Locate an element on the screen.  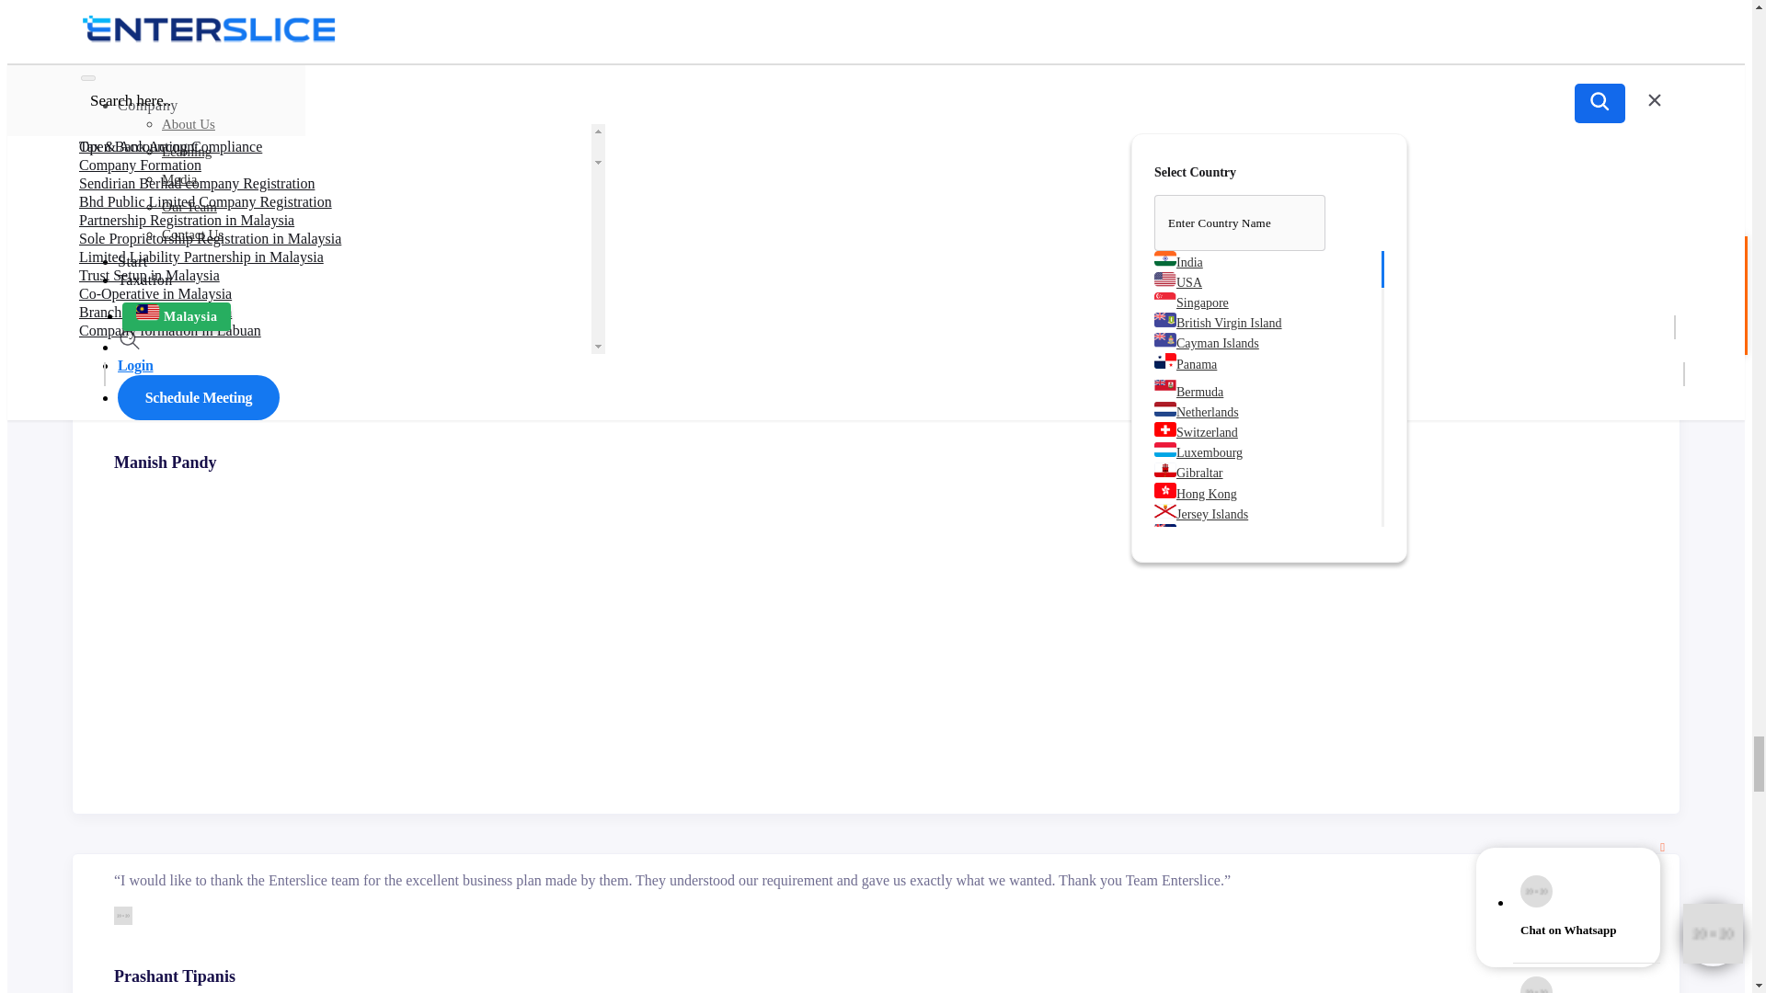
Manish Pandy is located at coordinates (123, 401).